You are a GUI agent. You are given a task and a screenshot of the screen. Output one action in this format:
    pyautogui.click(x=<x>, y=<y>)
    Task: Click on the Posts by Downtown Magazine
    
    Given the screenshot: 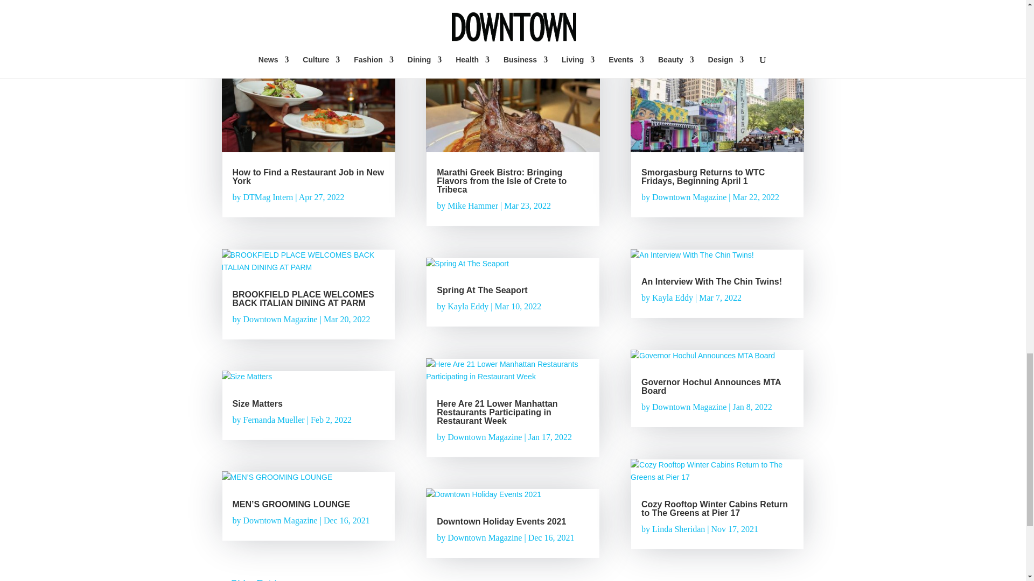 What is the action you would take?
    pyautogui.click(x=280, y=521)
    